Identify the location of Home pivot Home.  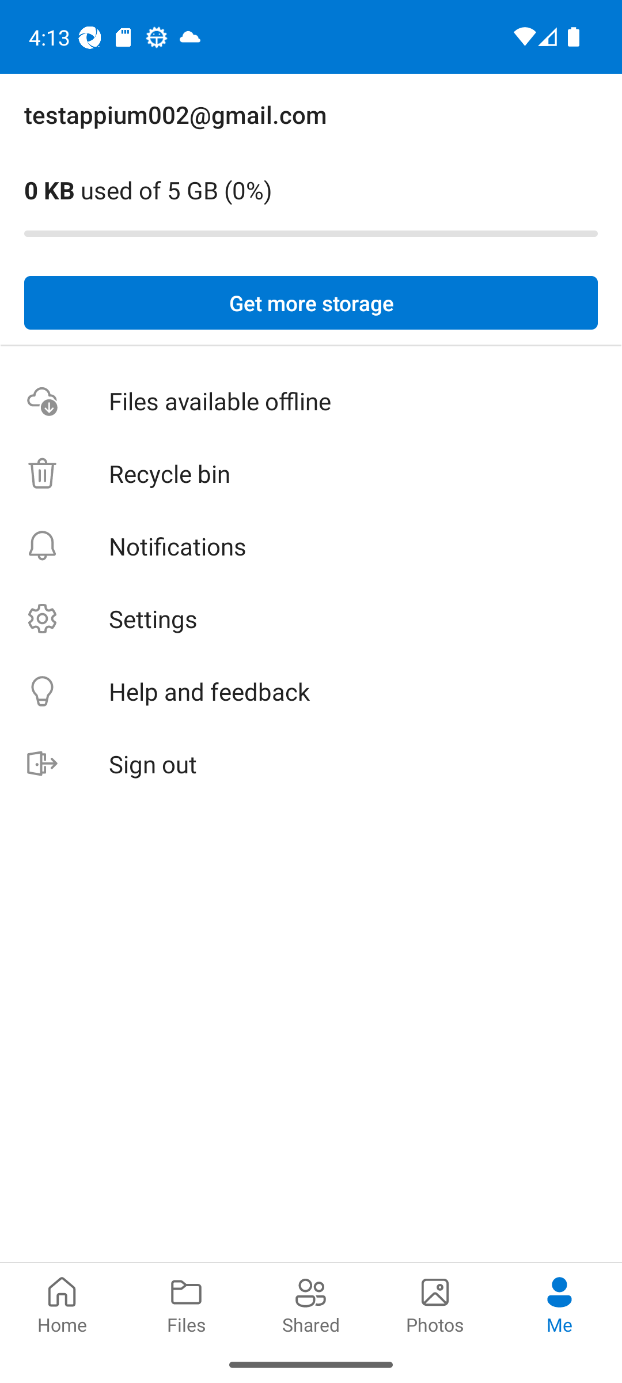
(62, 1303).